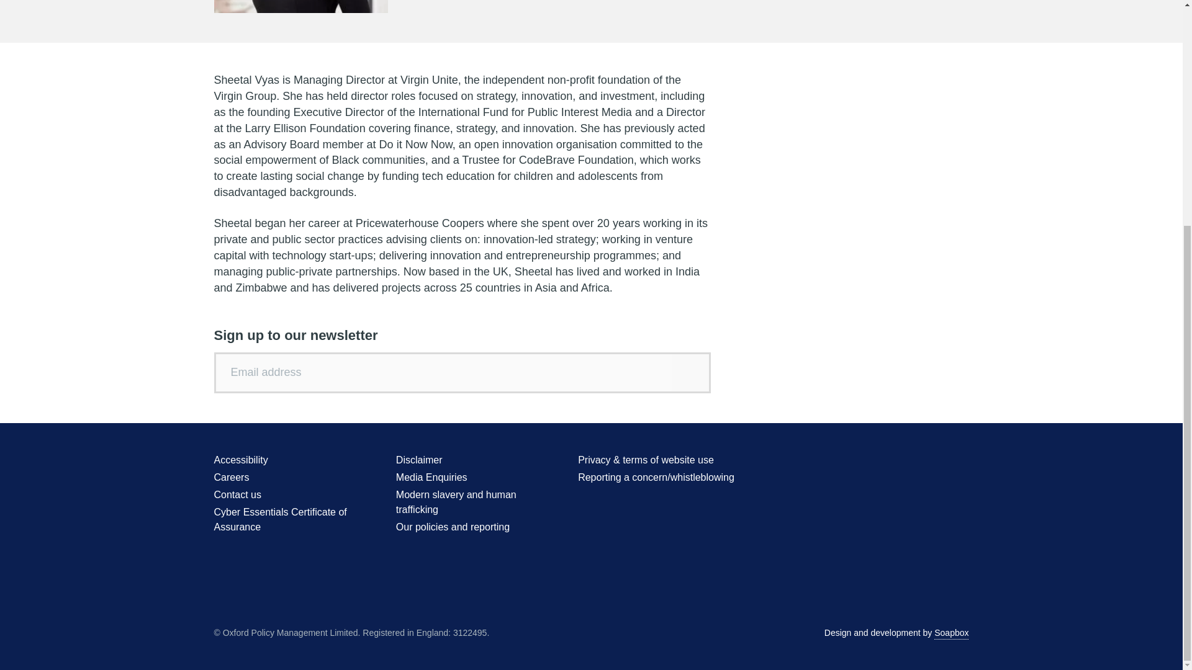 The image size is (1192, 670). What do you see at coordinates (868, 462) in the screenshot?
I see `Twitter` at bounding box center [868, 462].